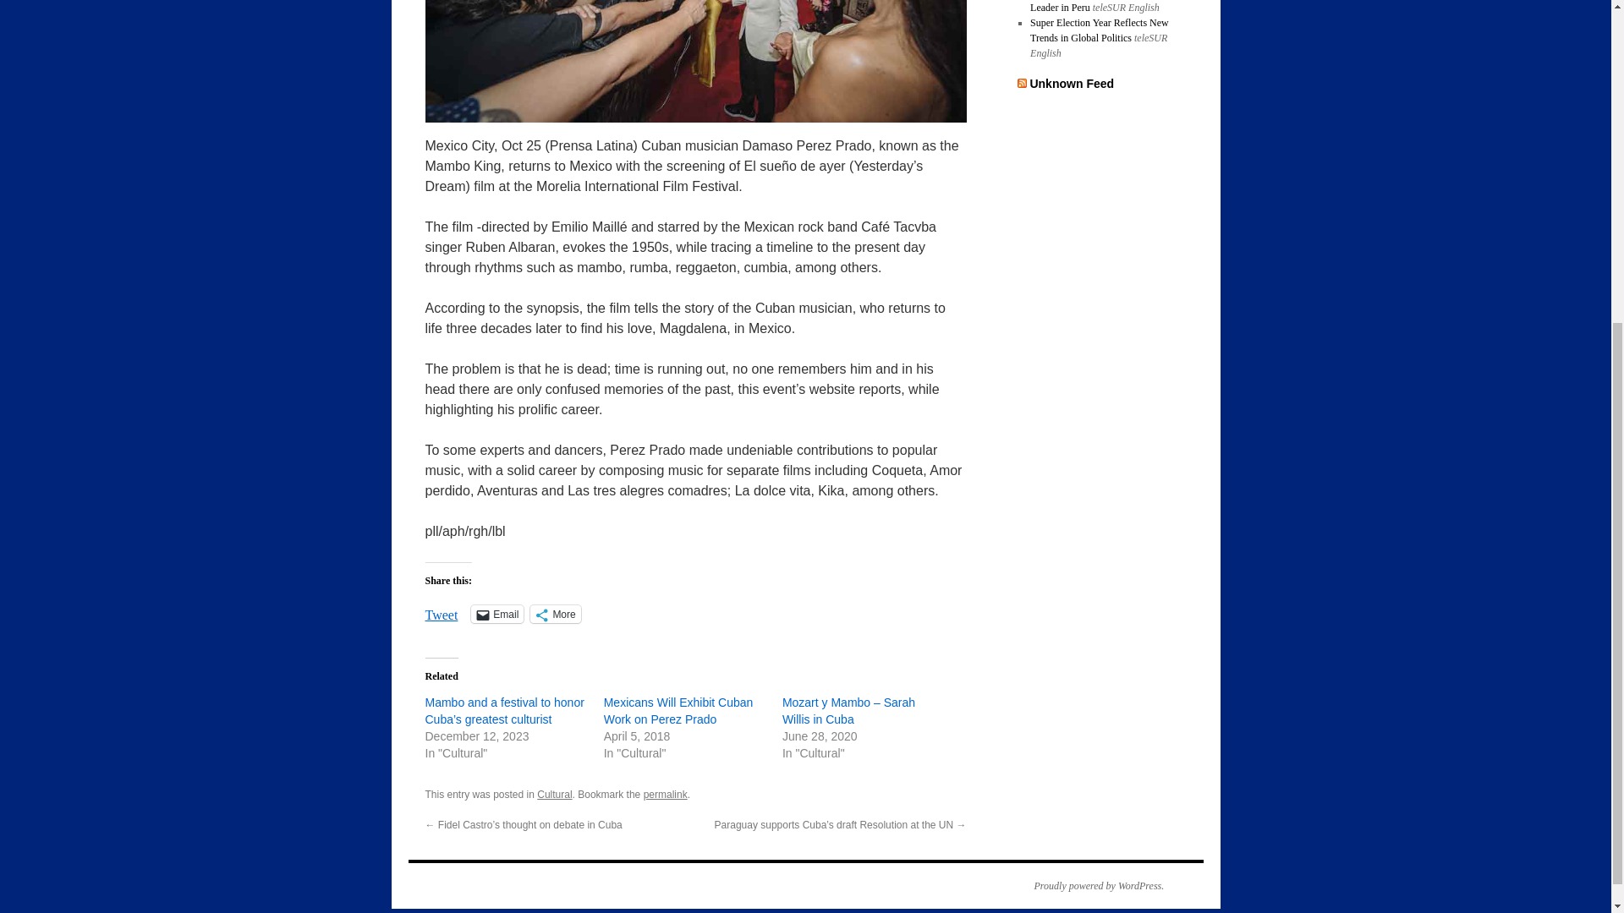 Image resolution: width=1624 pixels, height=913 pixels. Describe the element at coordinates (497, 614) in the screenshot. I see `Email` at that location.